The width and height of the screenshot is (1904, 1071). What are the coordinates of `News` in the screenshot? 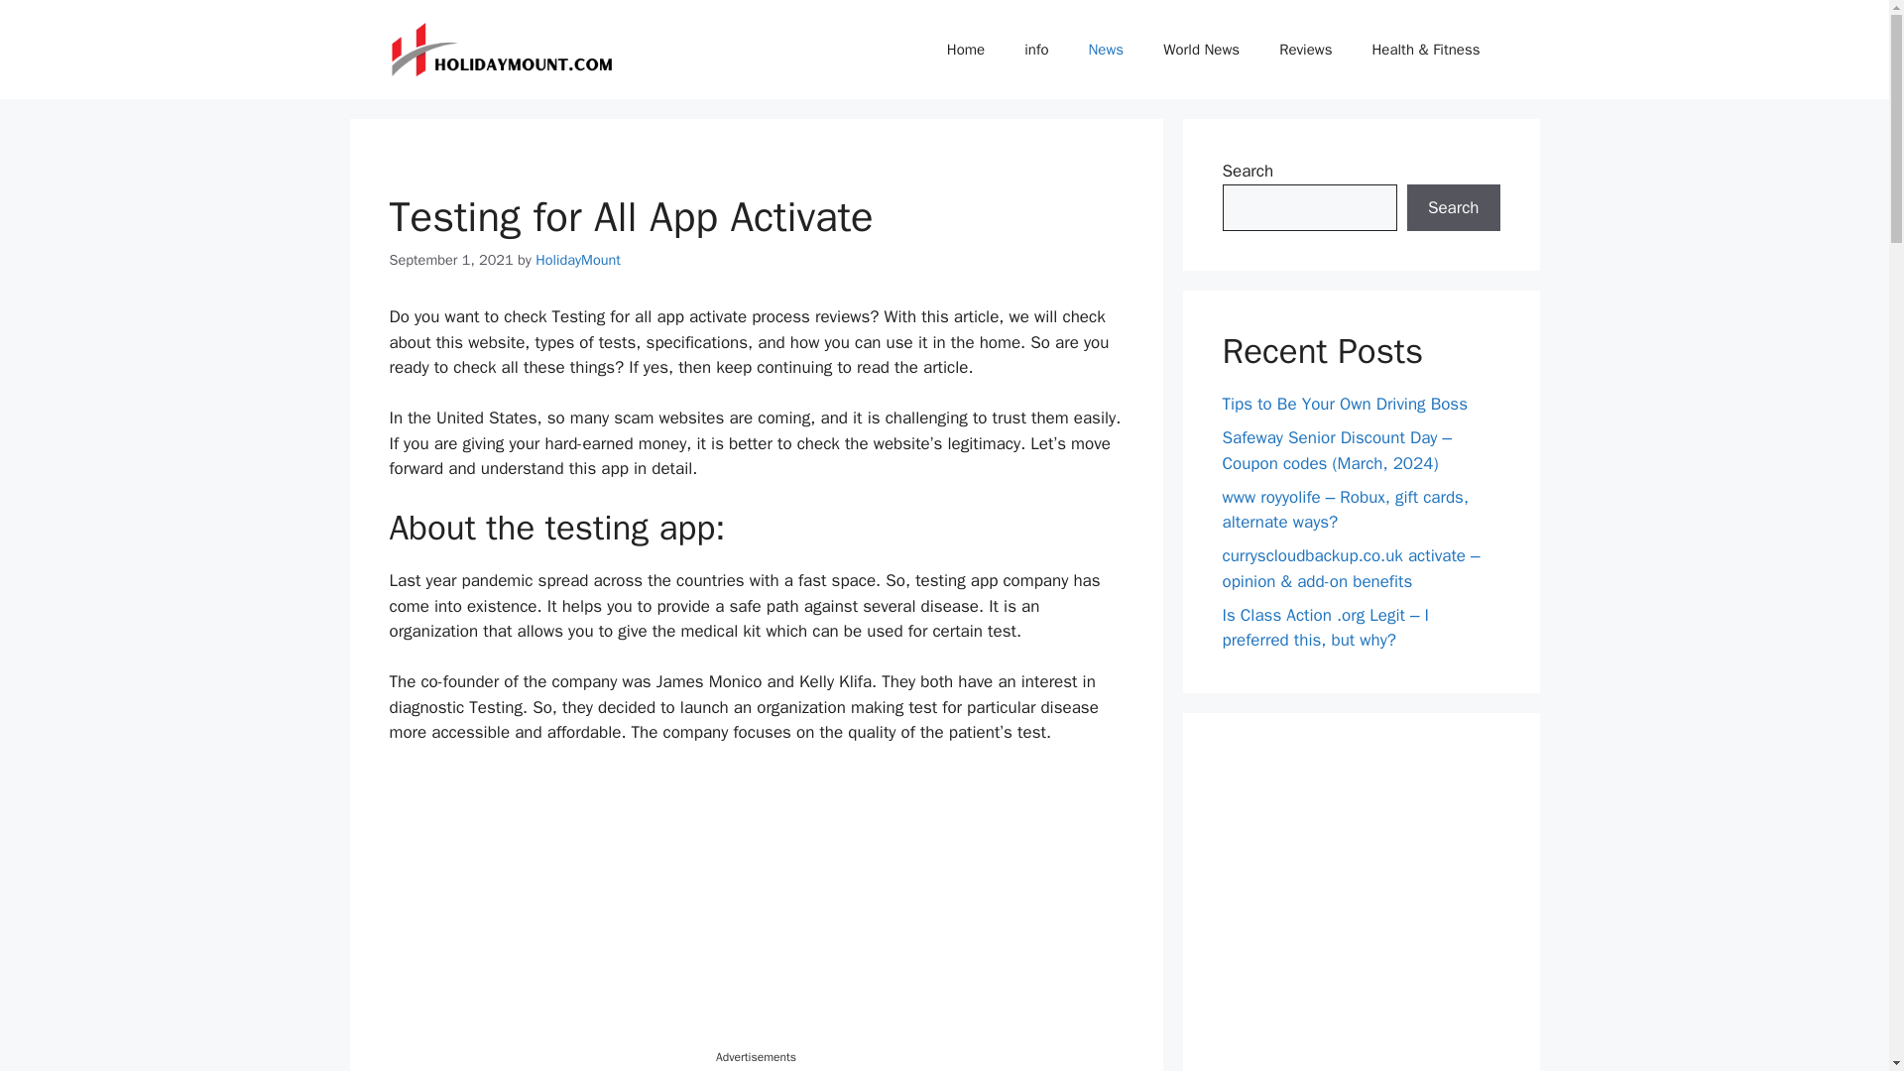 It's located at (1106, 50).